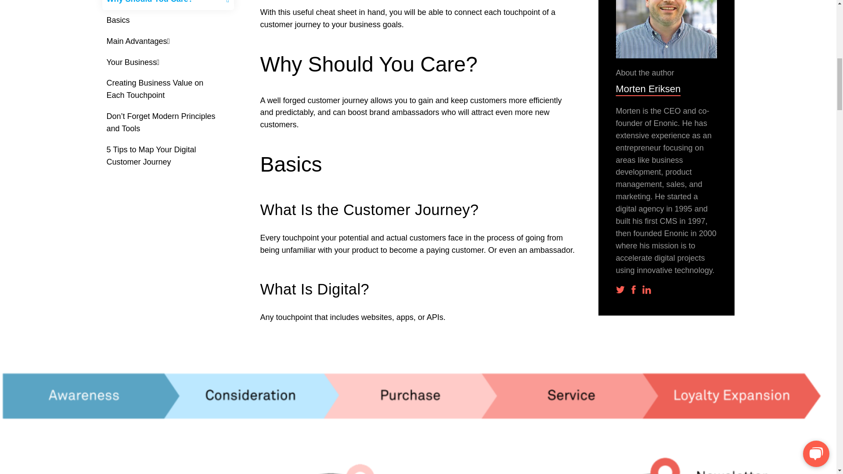 The image size is (843, 474). Describe the element at coordinates (168, 5) in the screenshot. I see `Why Should You Care?` at that location.